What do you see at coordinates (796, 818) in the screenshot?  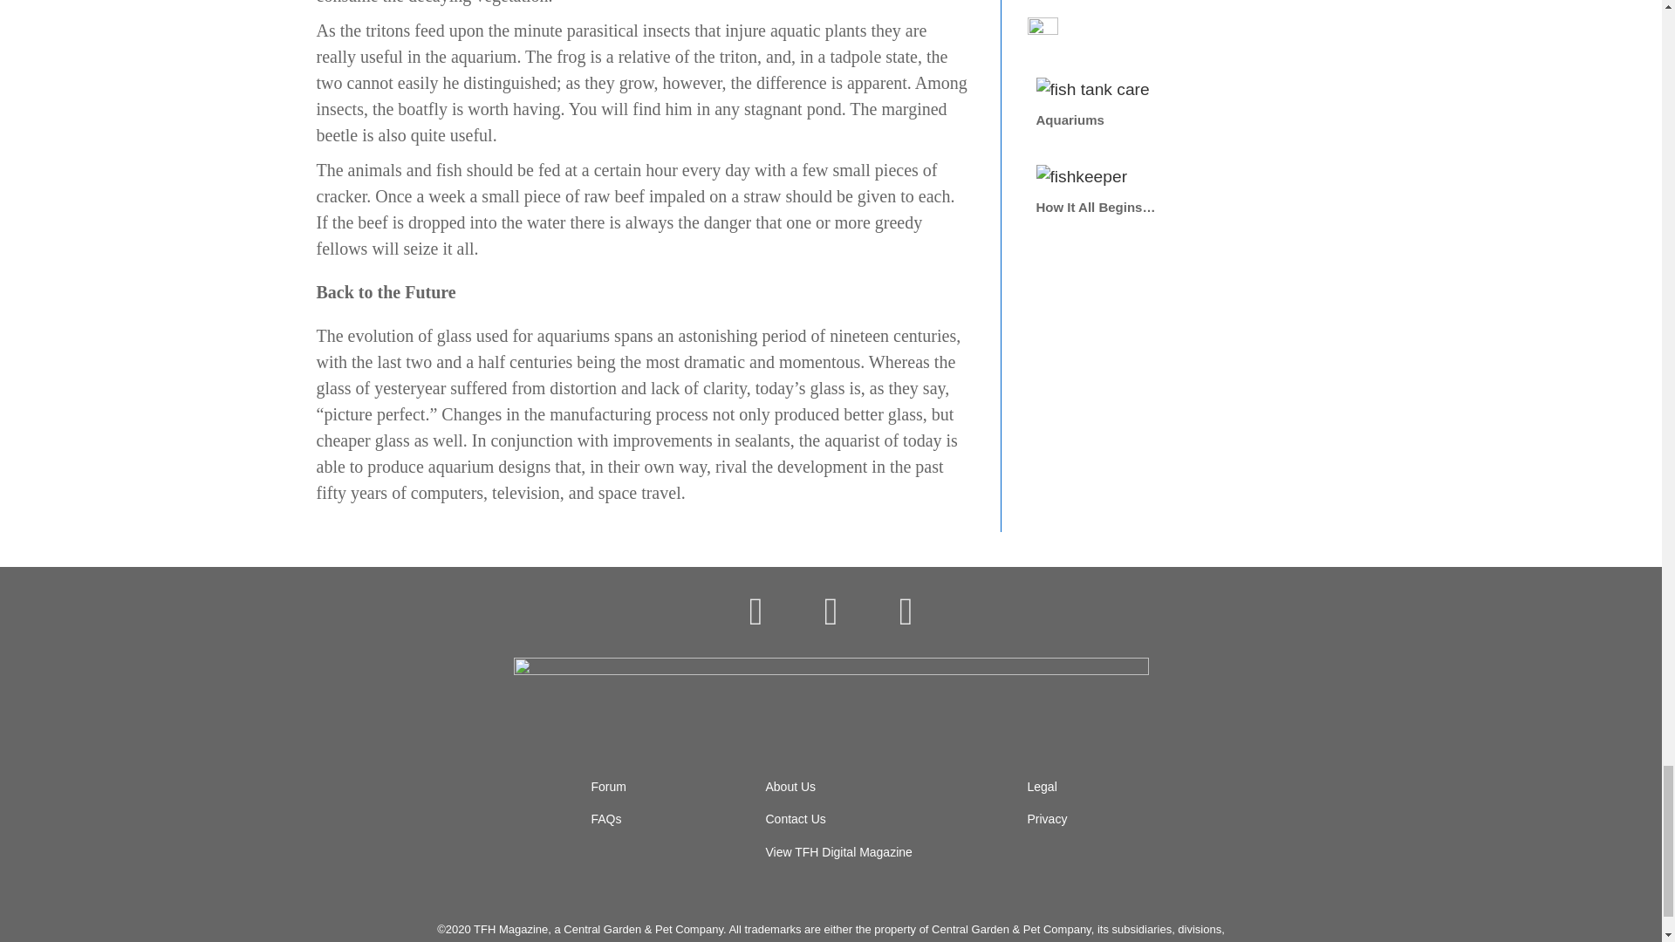 I see `Contact Us` at bounding box center [796, 818].